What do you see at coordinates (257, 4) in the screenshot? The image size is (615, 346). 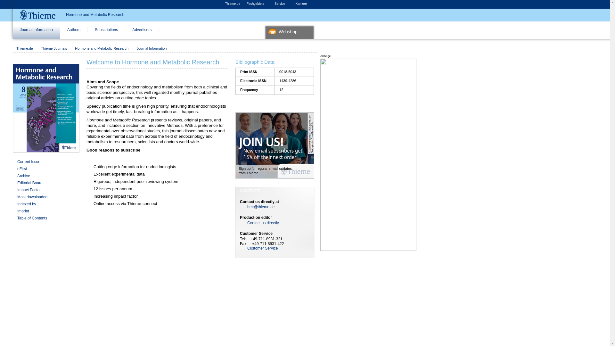 I see `Fachgebiete` at bounding box center [257, 4].